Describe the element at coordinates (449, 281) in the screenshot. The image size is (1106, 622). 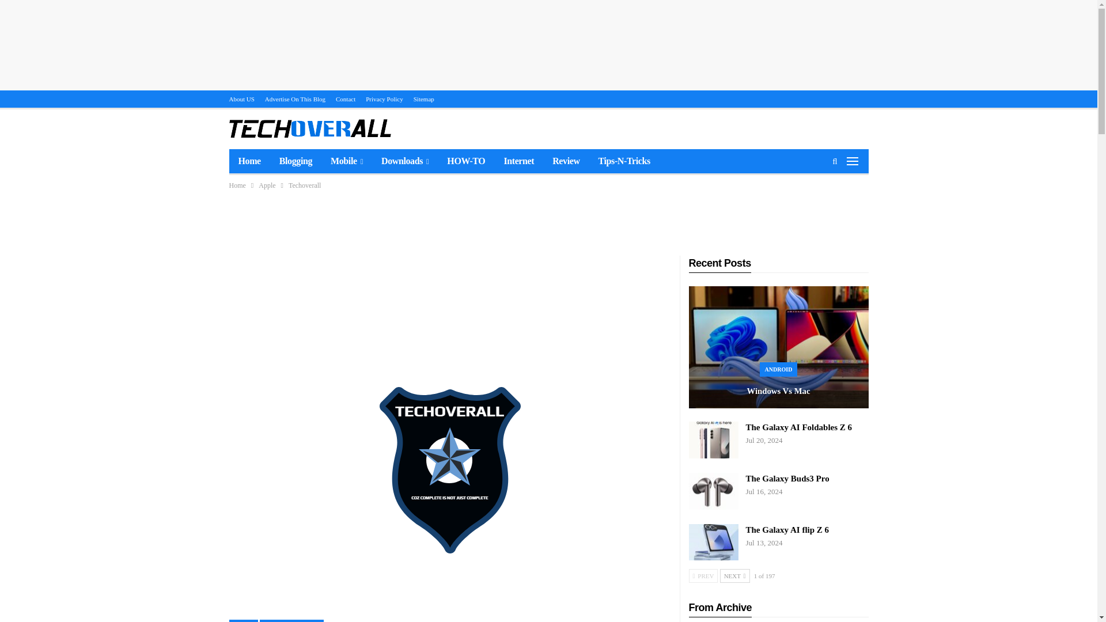
I see `Advertisement` at that location.